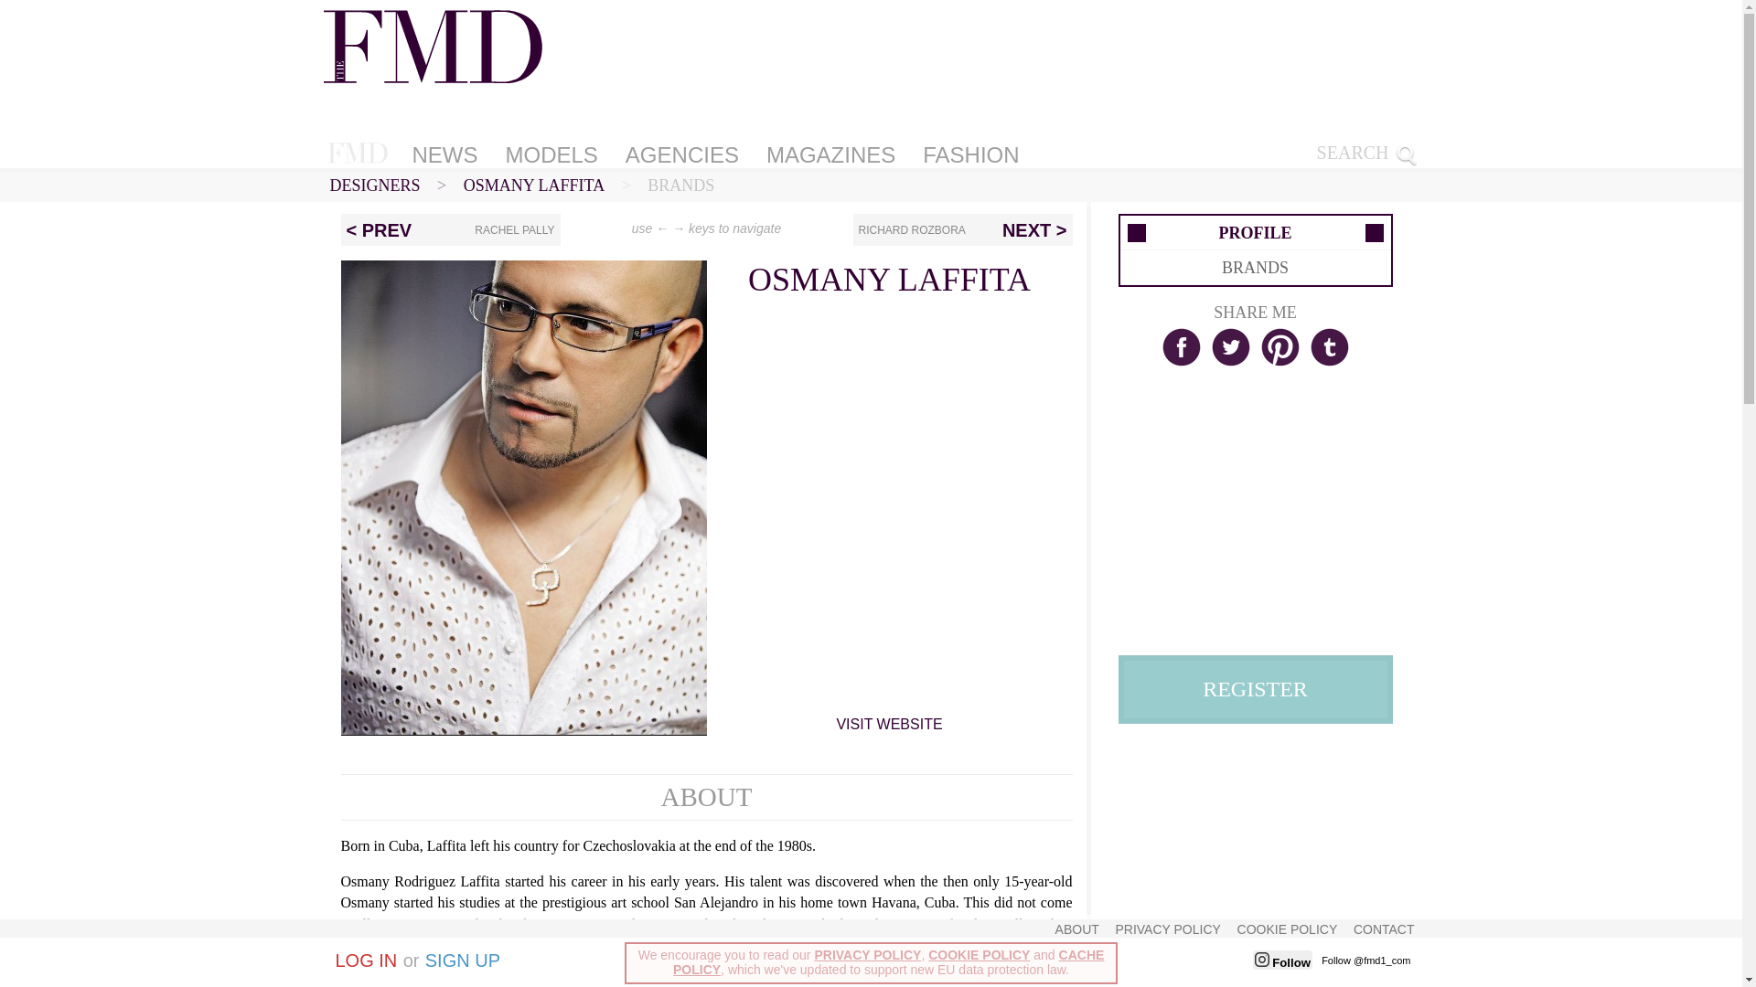  What do you see at coordinates (969, 154) in the screenshot?
I see `FASHION` at bounding box center [969, 154].